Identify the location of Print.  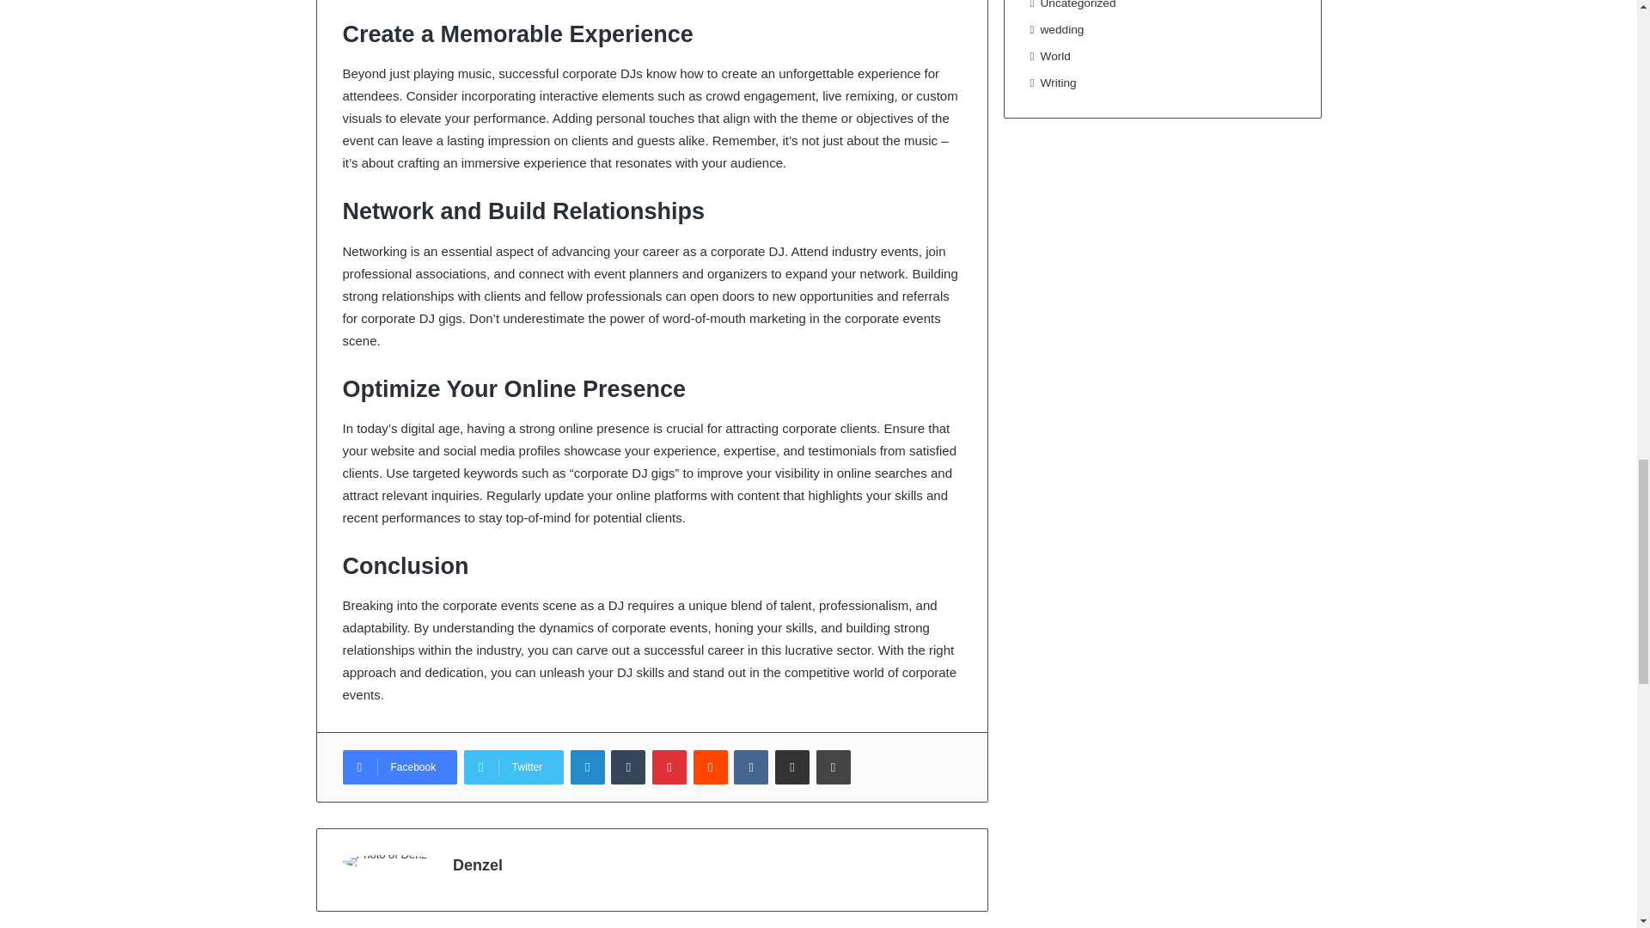
(834, 766).